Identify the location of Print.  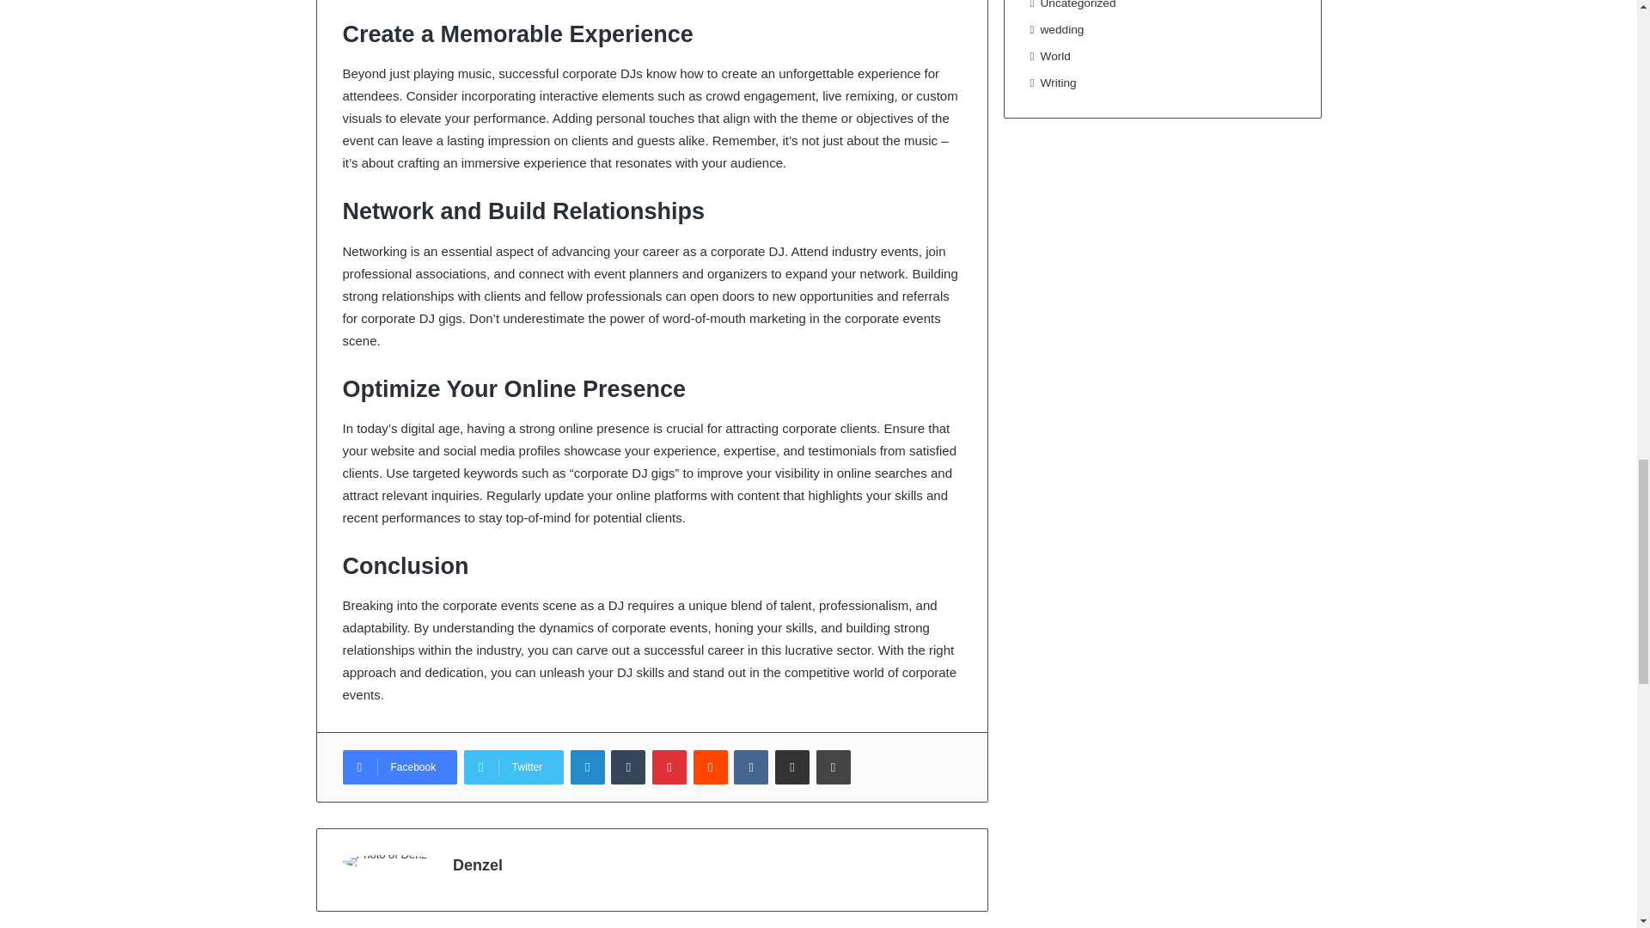
(834, 766).